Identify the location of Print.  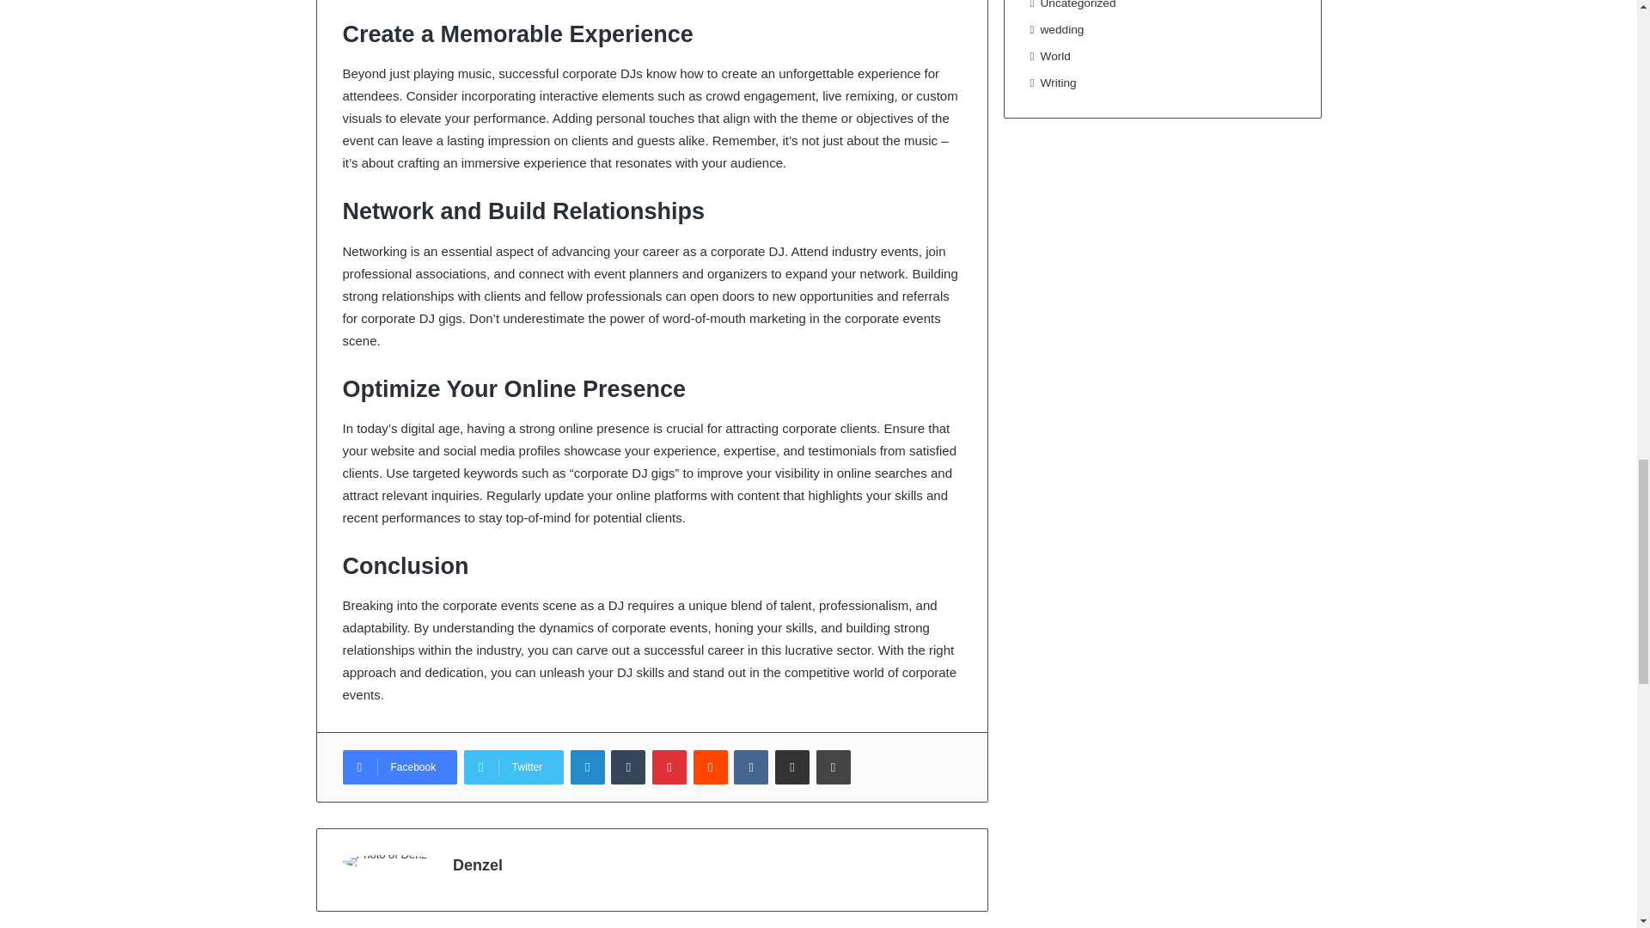
(834, 766).